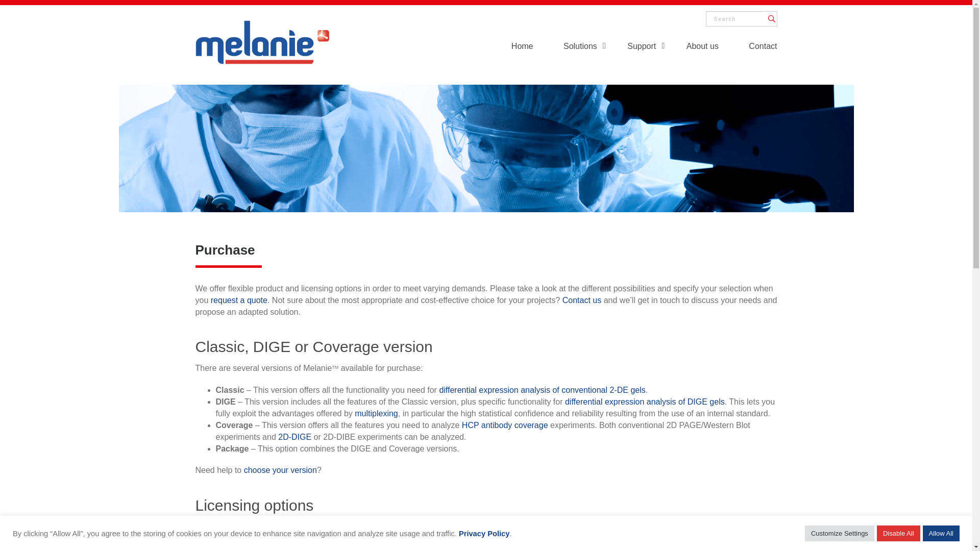  I want to click on Contact us, so click(582, 300).